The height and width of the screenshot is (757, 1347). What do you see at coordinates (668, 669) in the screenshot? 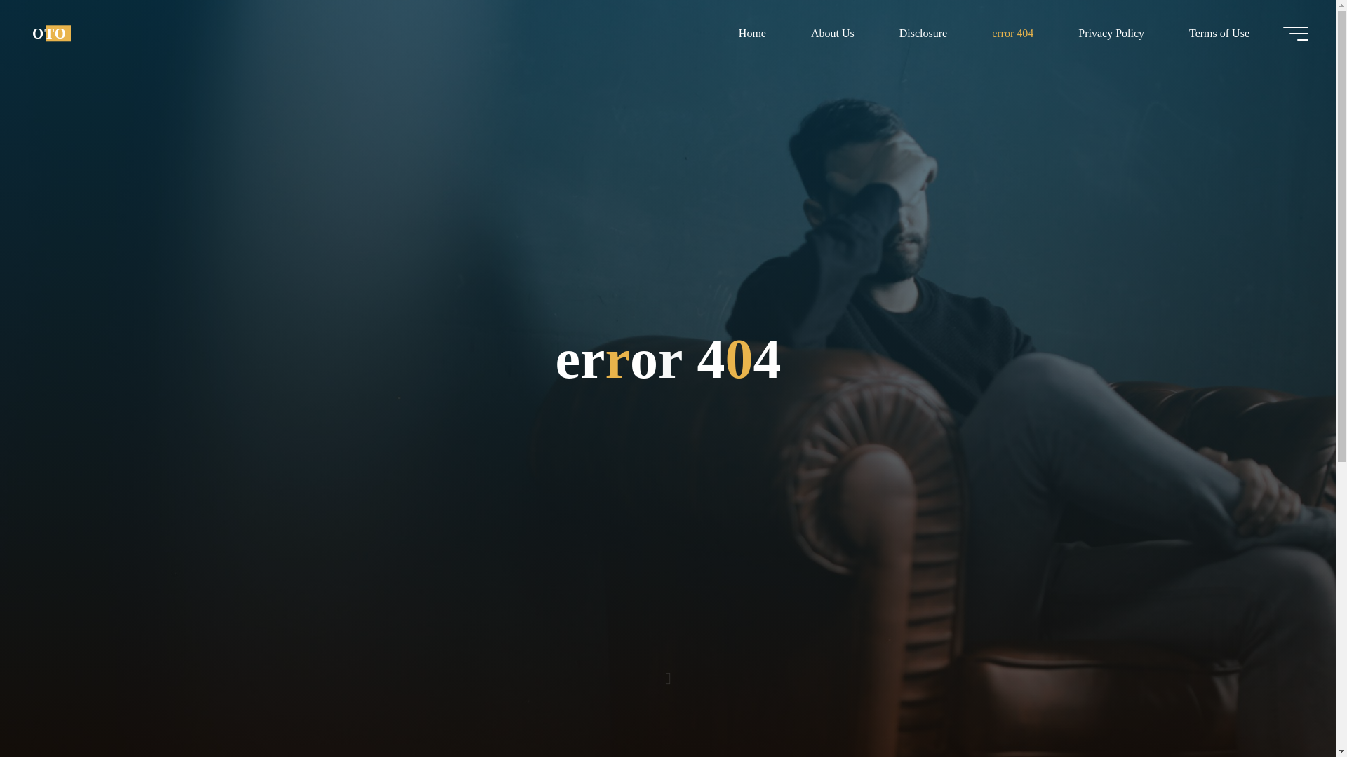
I see `Read more` at bounding box center [668, 669].